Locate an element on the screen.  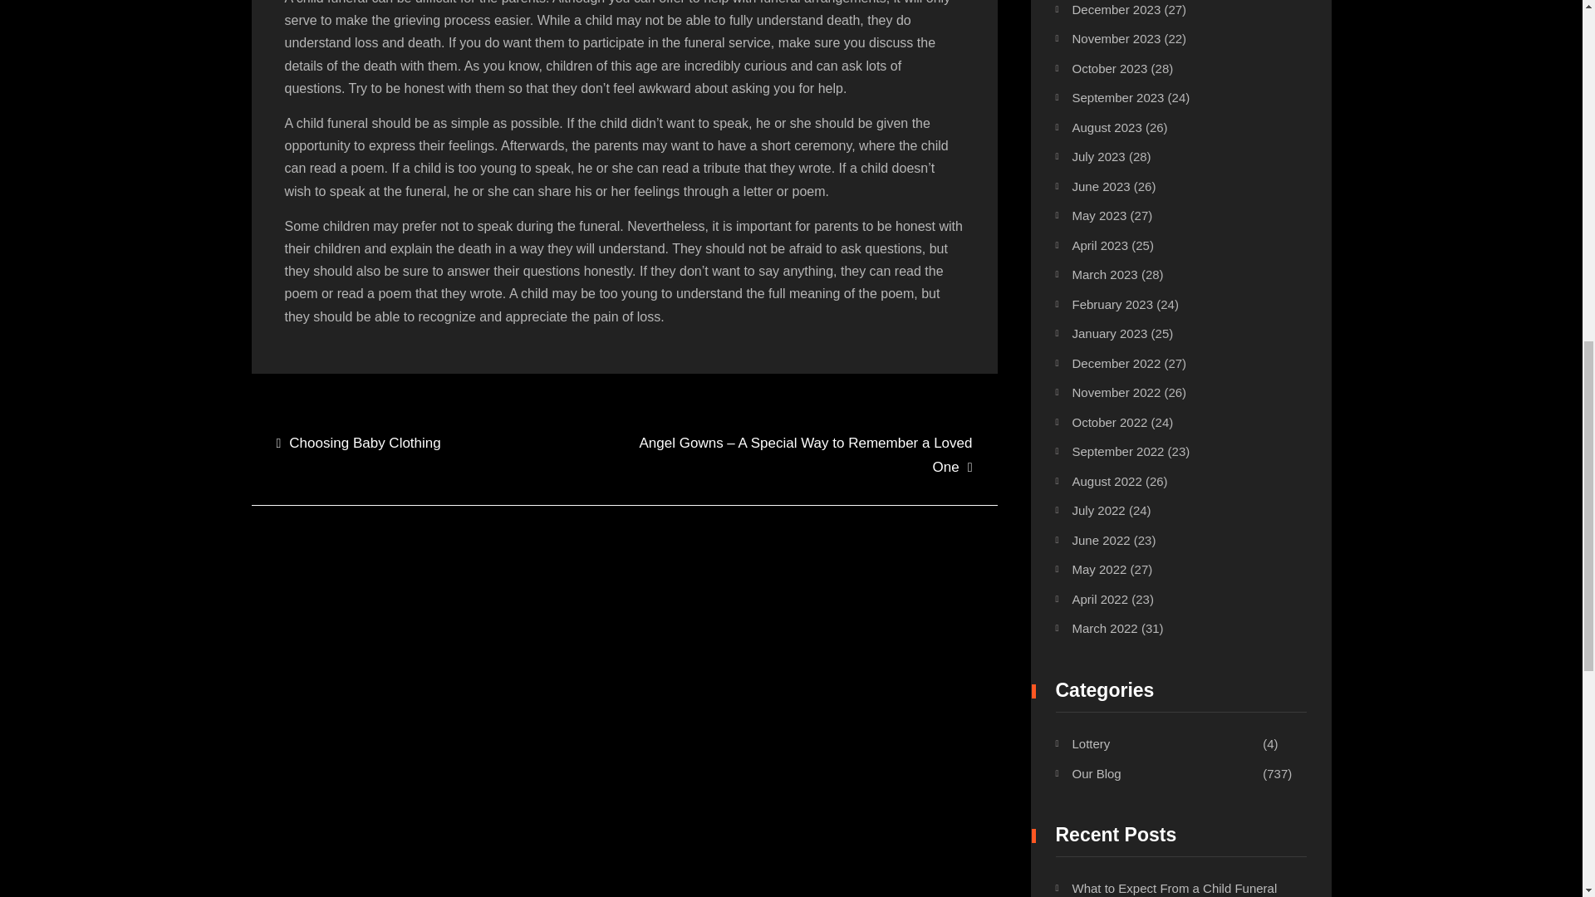
March 2023 is located at coordinates (1104, 274).